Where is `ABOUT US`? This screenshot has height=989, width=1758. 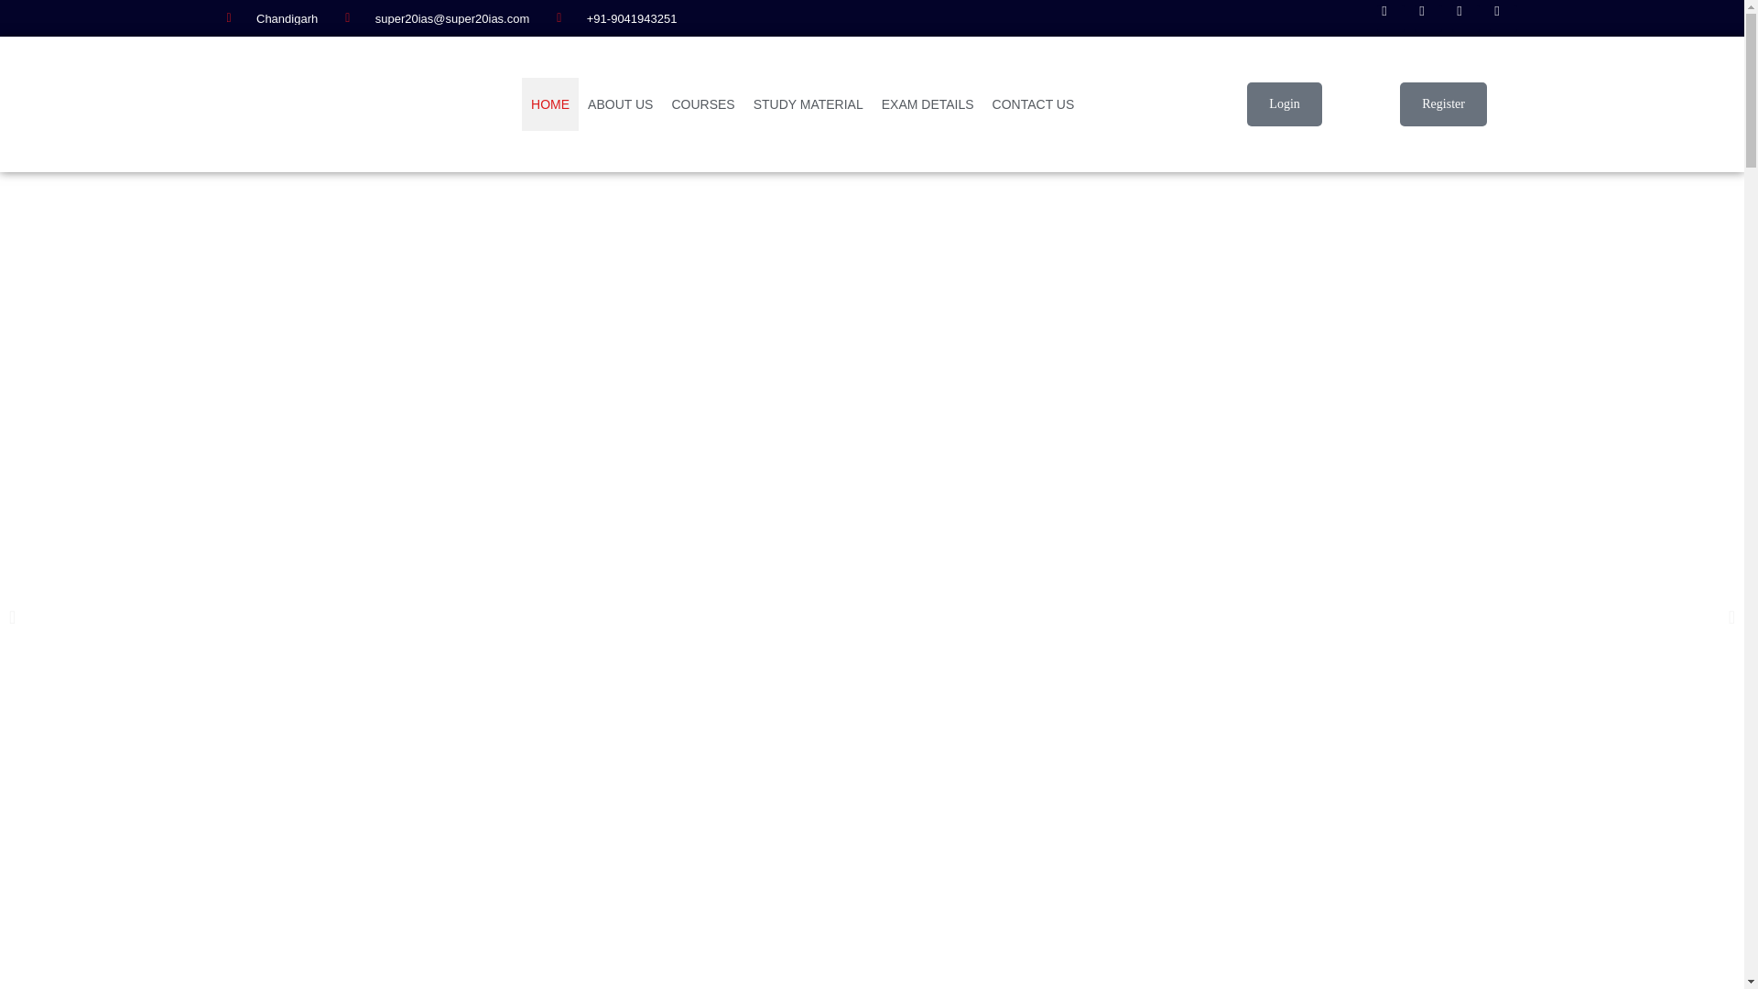
ABOUT US is located at coordinates (620, 104).